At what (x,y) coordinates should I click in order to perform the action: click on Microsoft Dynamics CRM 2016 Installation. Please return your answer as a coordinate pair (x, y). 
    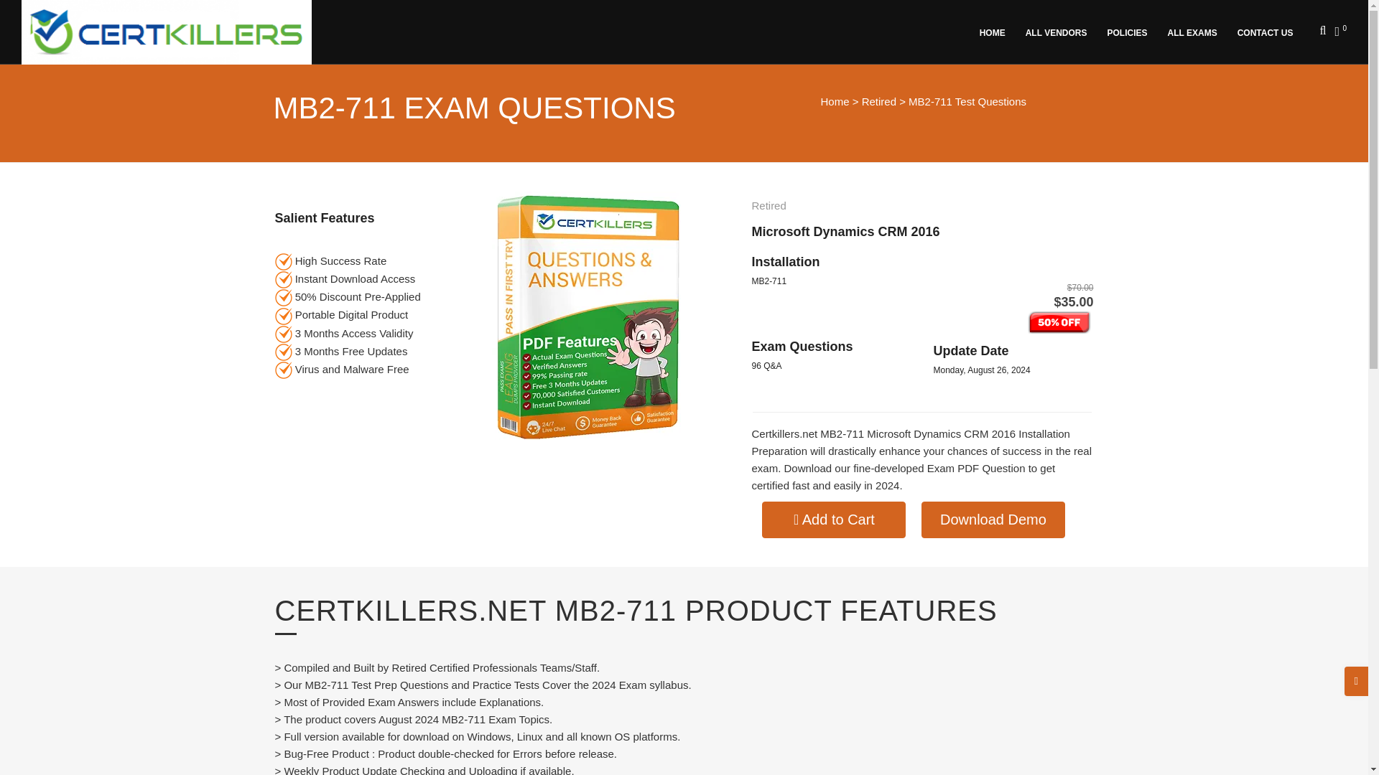
    Looking at the image, I should click on (845, 247).